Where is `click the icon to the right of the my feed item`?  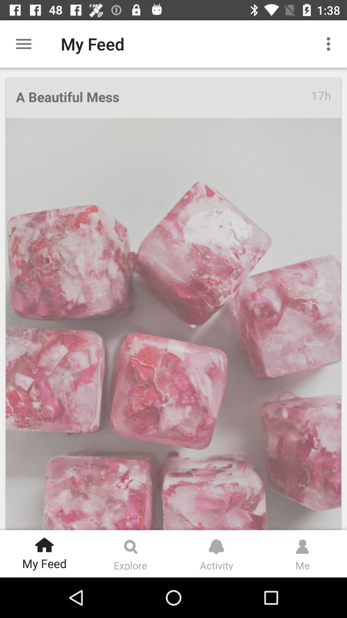 click the icon to the right of the my feed item is located at coordinates (330, 44).